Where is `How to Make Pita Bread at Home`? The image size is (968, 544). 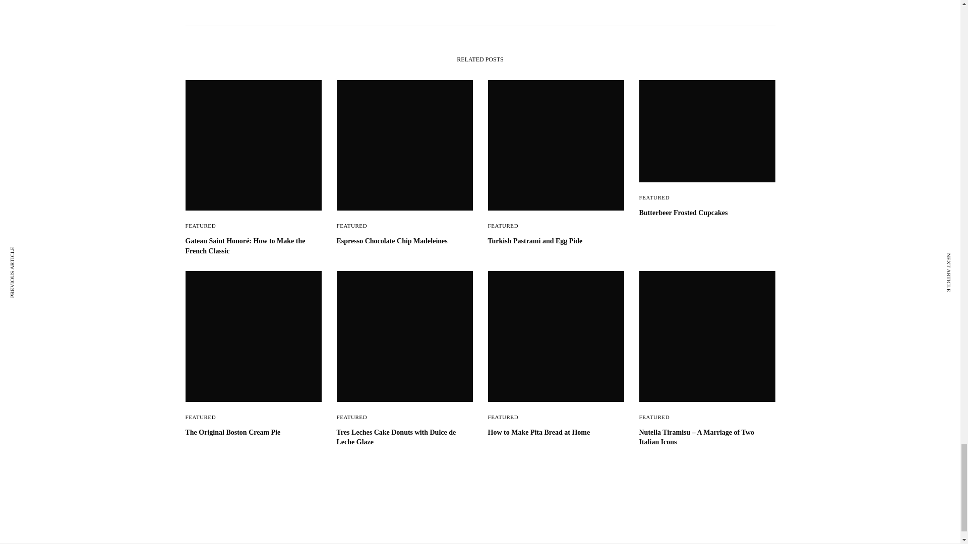 How to Make Pita Bread at Home is located at coordinates (556, 432).